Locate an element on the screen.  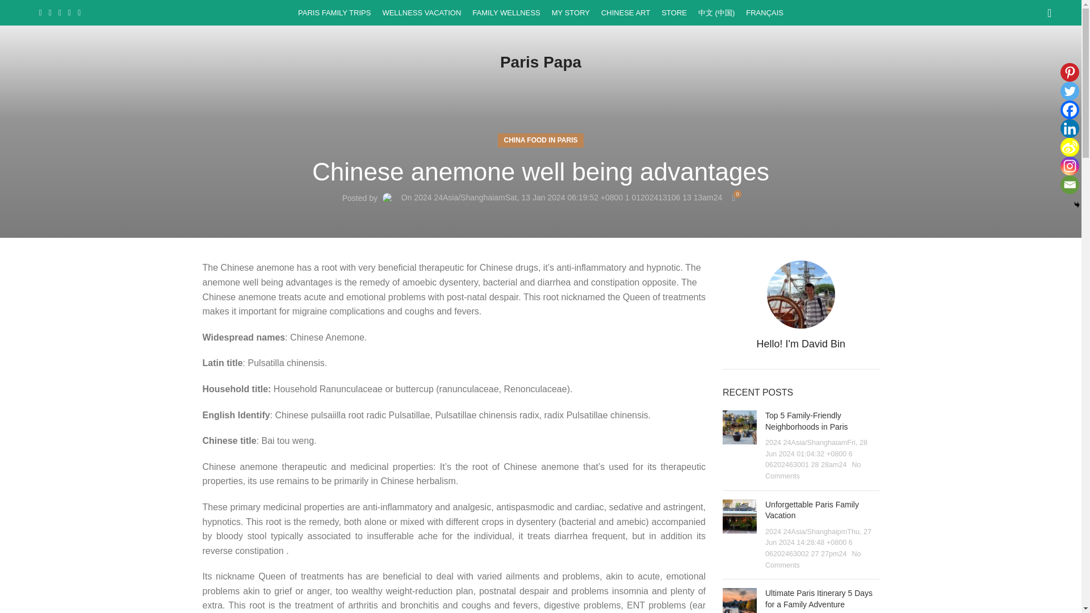
Sina Weibo is located at coordinates (1070, 148).